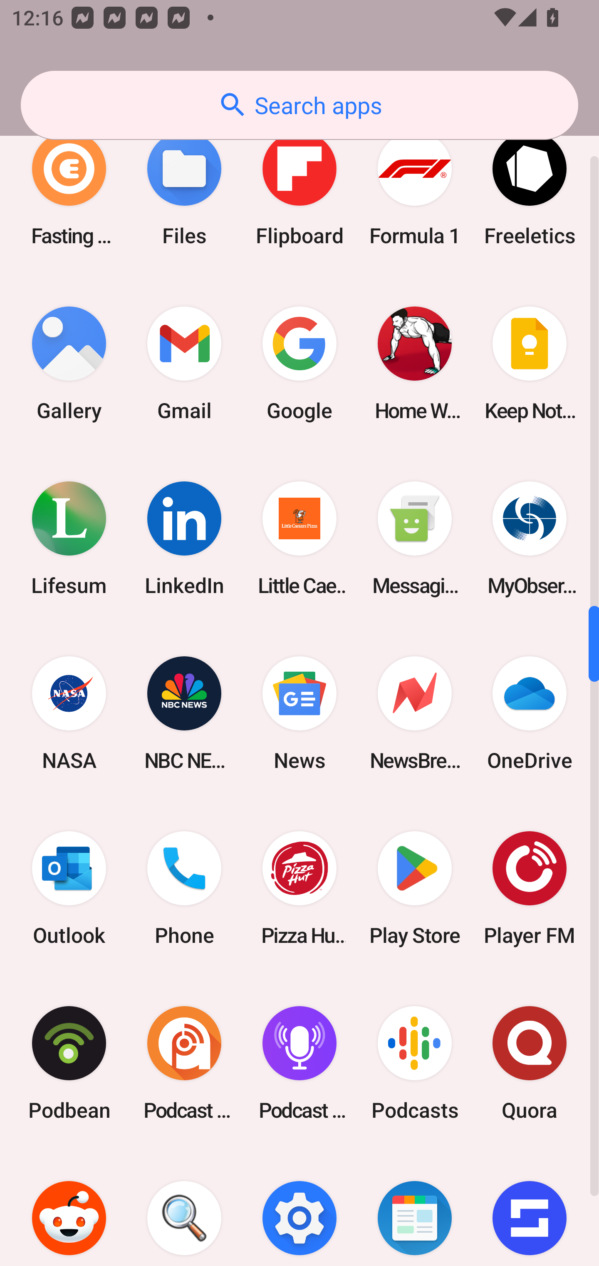 The height and width of the screenshot is (1266, 599). What do you see at coordinates (530, 538) in the screenshot?
I see `MyObservatory` at bounding box center [530, 538].